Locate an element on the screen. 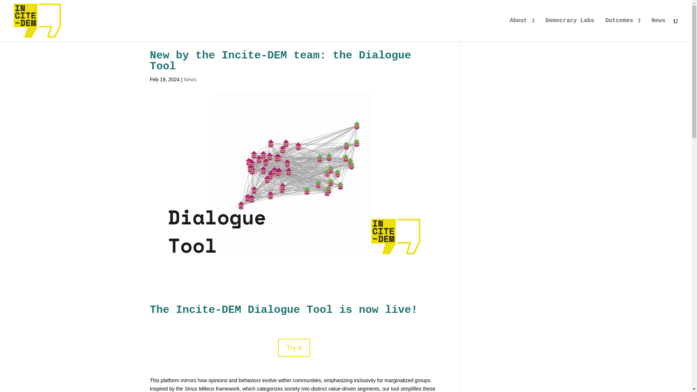 The width and height of the screenshot is (697, 392). News is located at coordinates (190, 79).